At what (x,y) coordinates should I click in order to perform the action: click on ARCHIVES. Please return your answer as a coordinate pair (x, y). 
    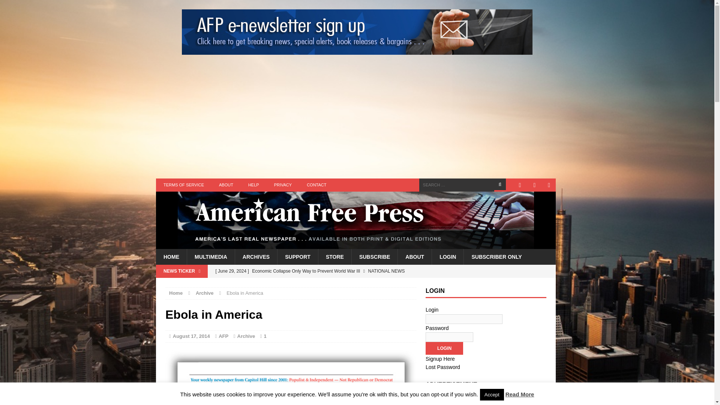
    Looking at the image, I should click on (256, 257).